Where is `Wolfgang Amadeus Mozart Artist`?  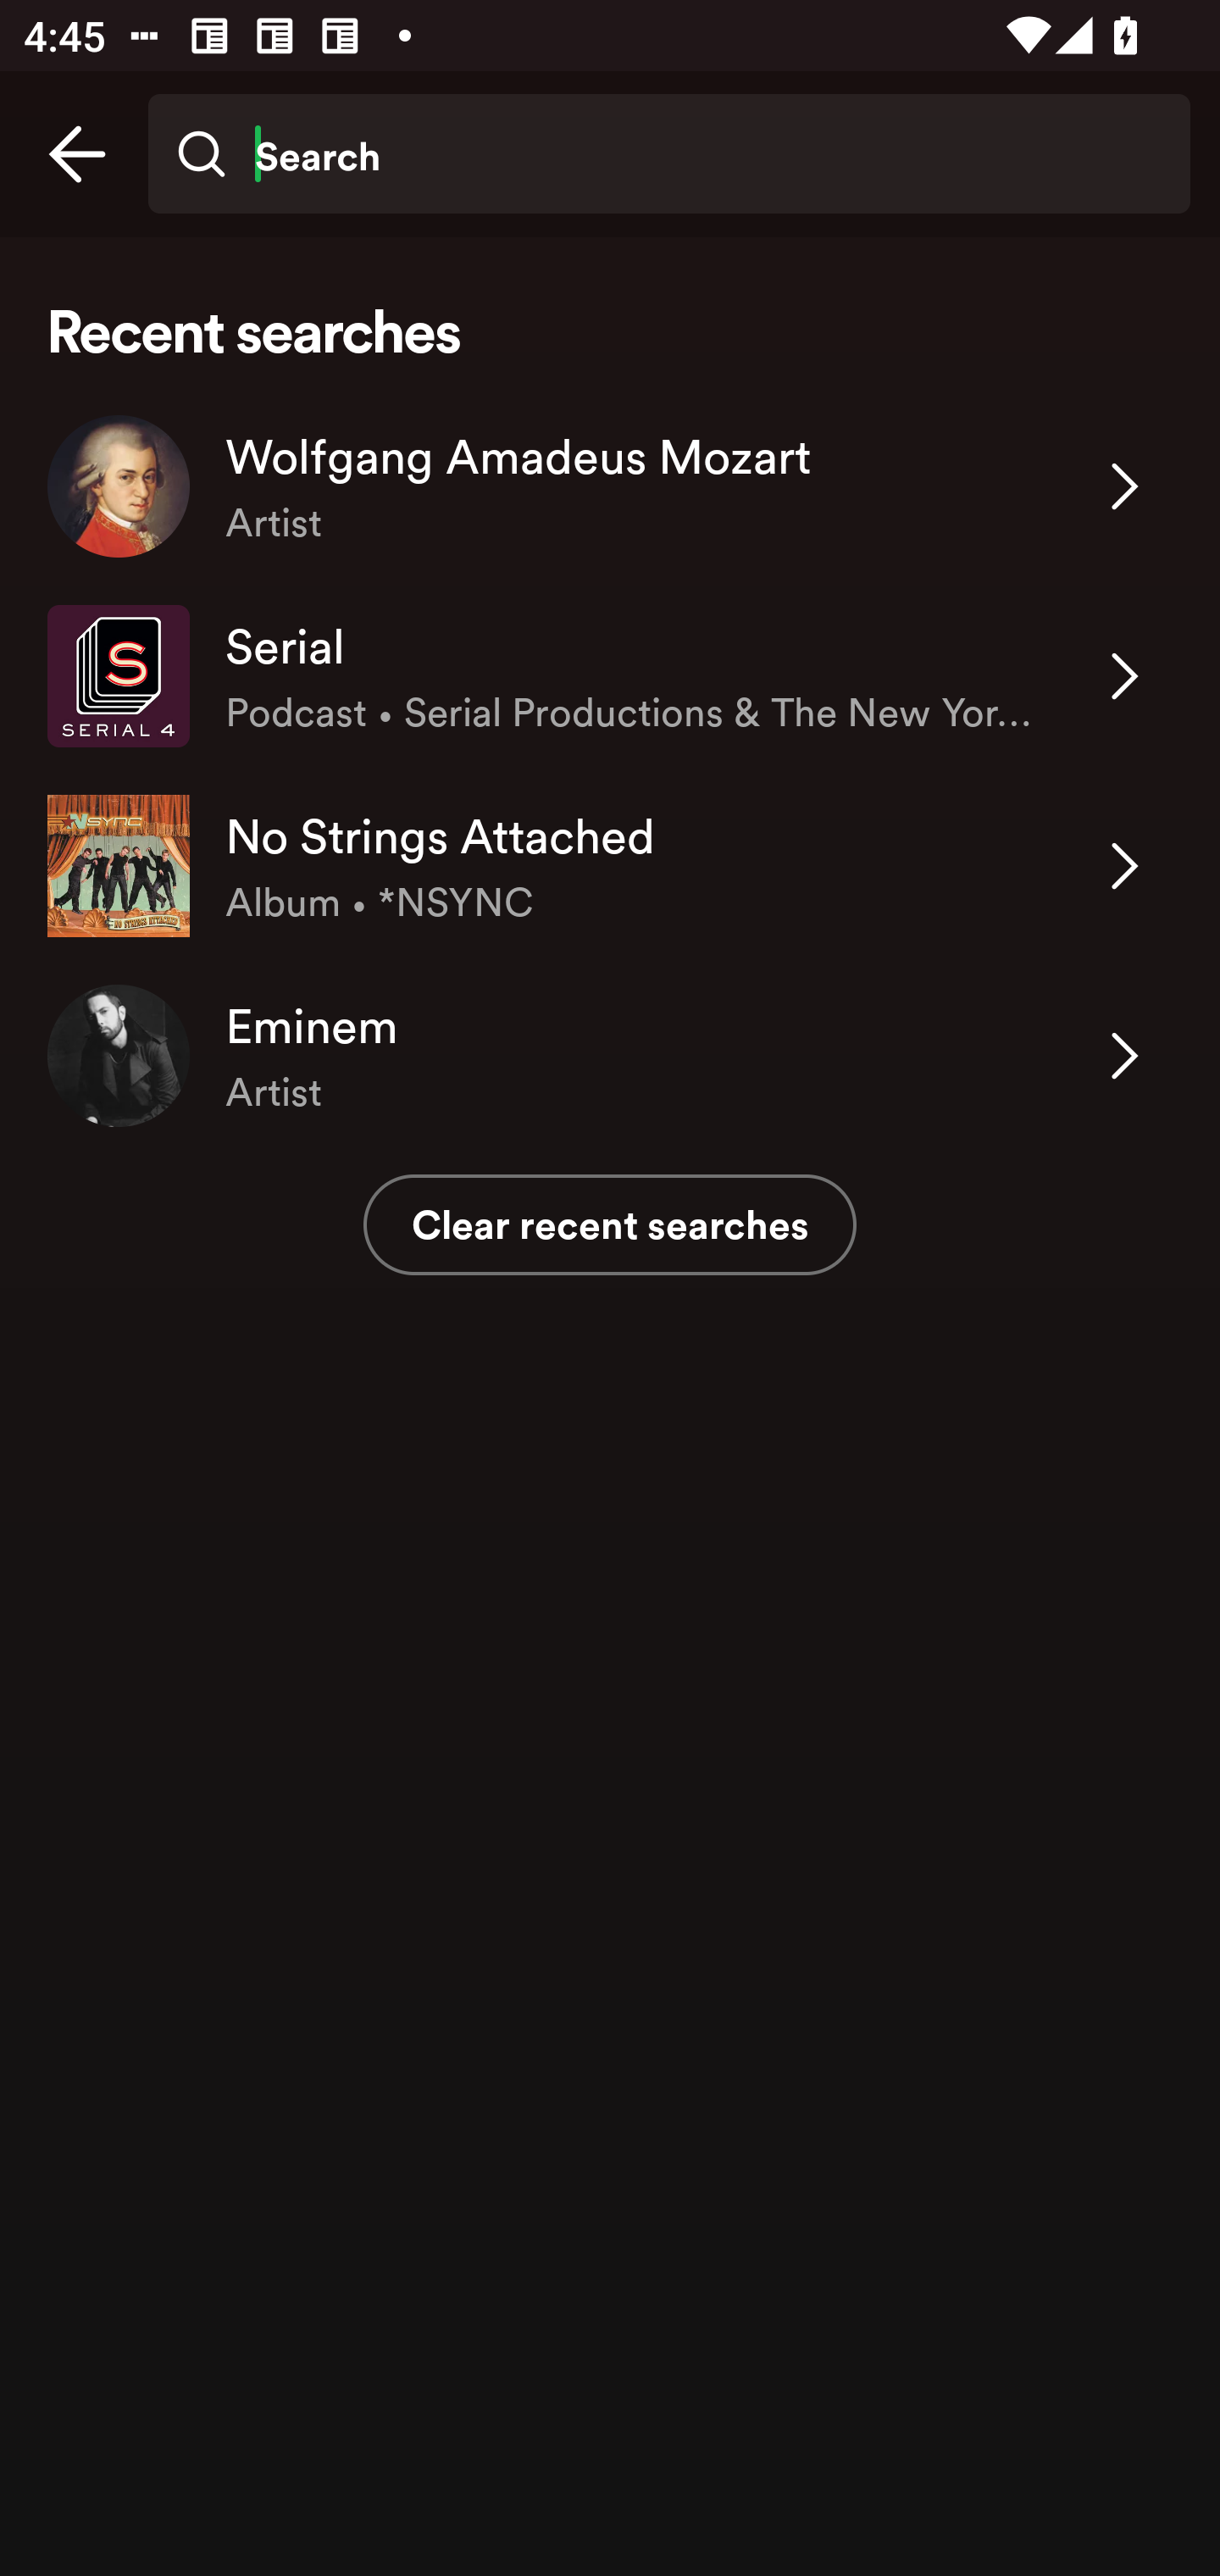 Wolfgang Amadeus Mozart Artist is located at coordinates (610, 486).